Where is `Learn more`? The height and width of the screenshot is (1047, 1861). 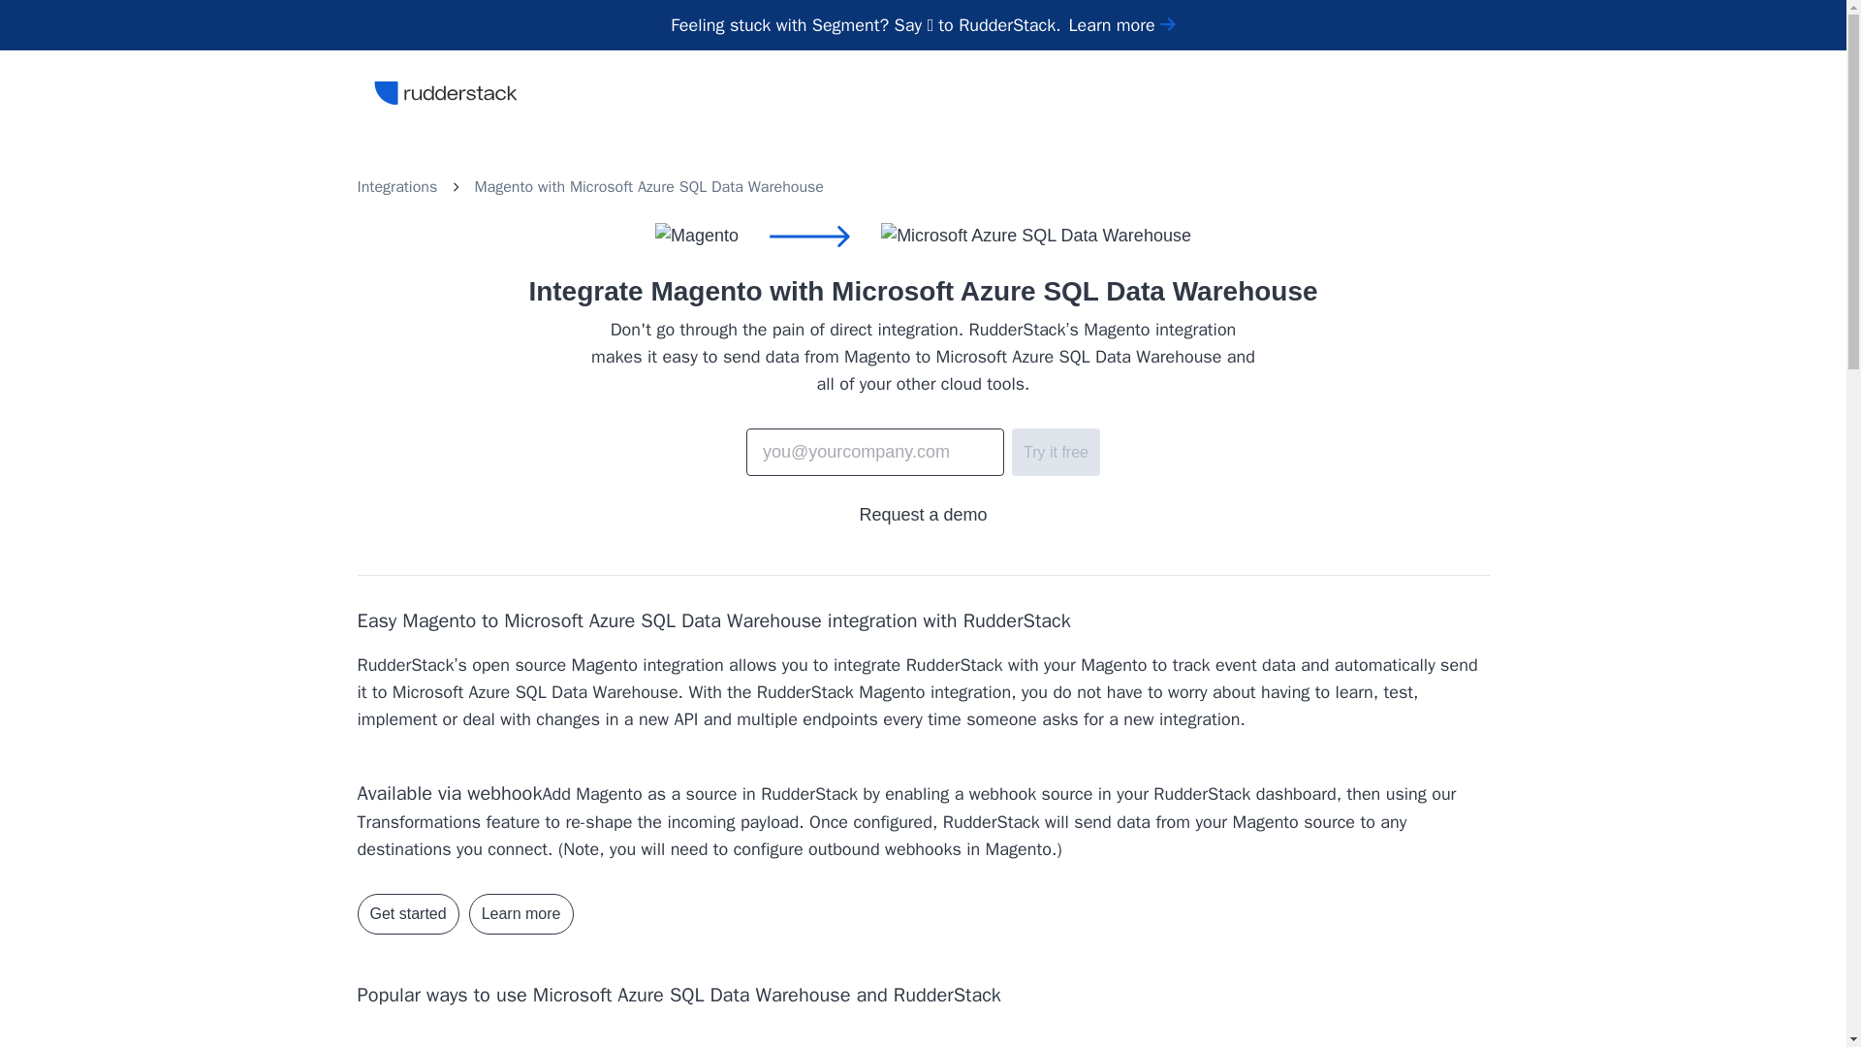
Learn more is located at coordinates (1122, 25).